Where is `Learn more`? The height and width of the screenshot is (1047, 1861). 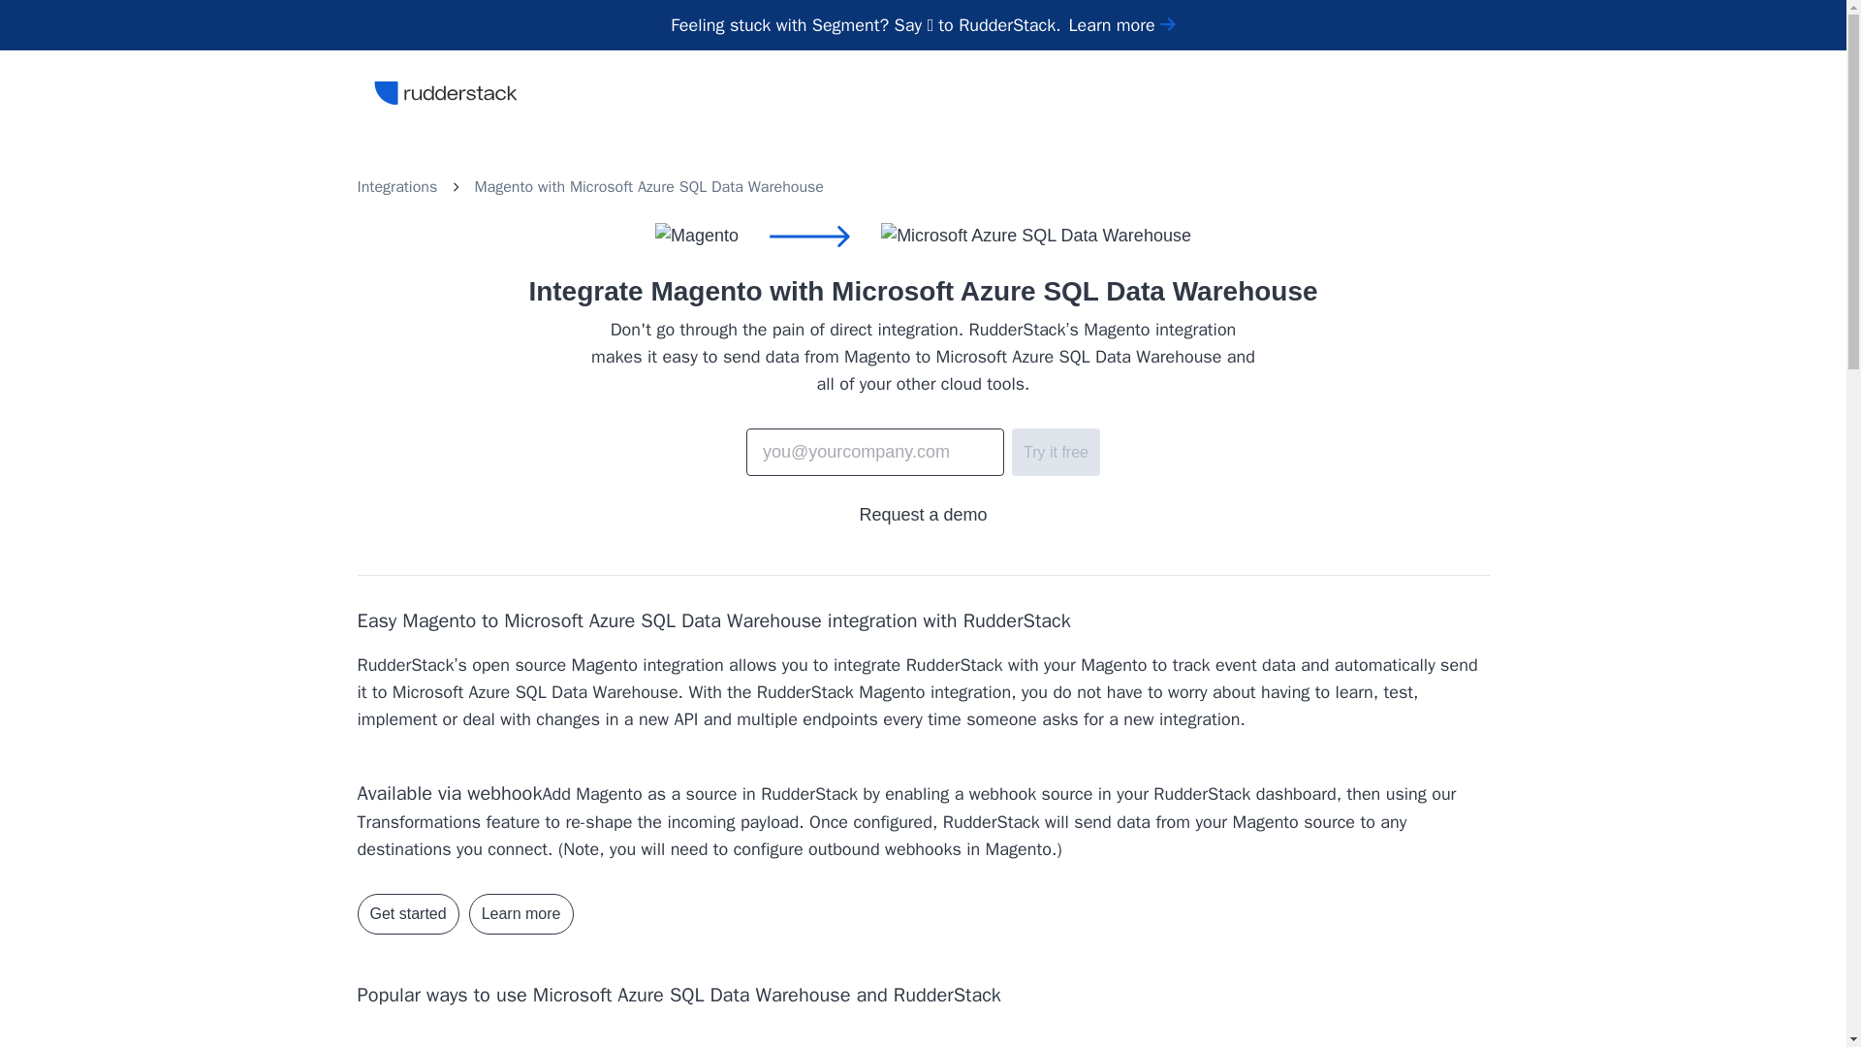
Learn more is located at coordinates (1122, 25).